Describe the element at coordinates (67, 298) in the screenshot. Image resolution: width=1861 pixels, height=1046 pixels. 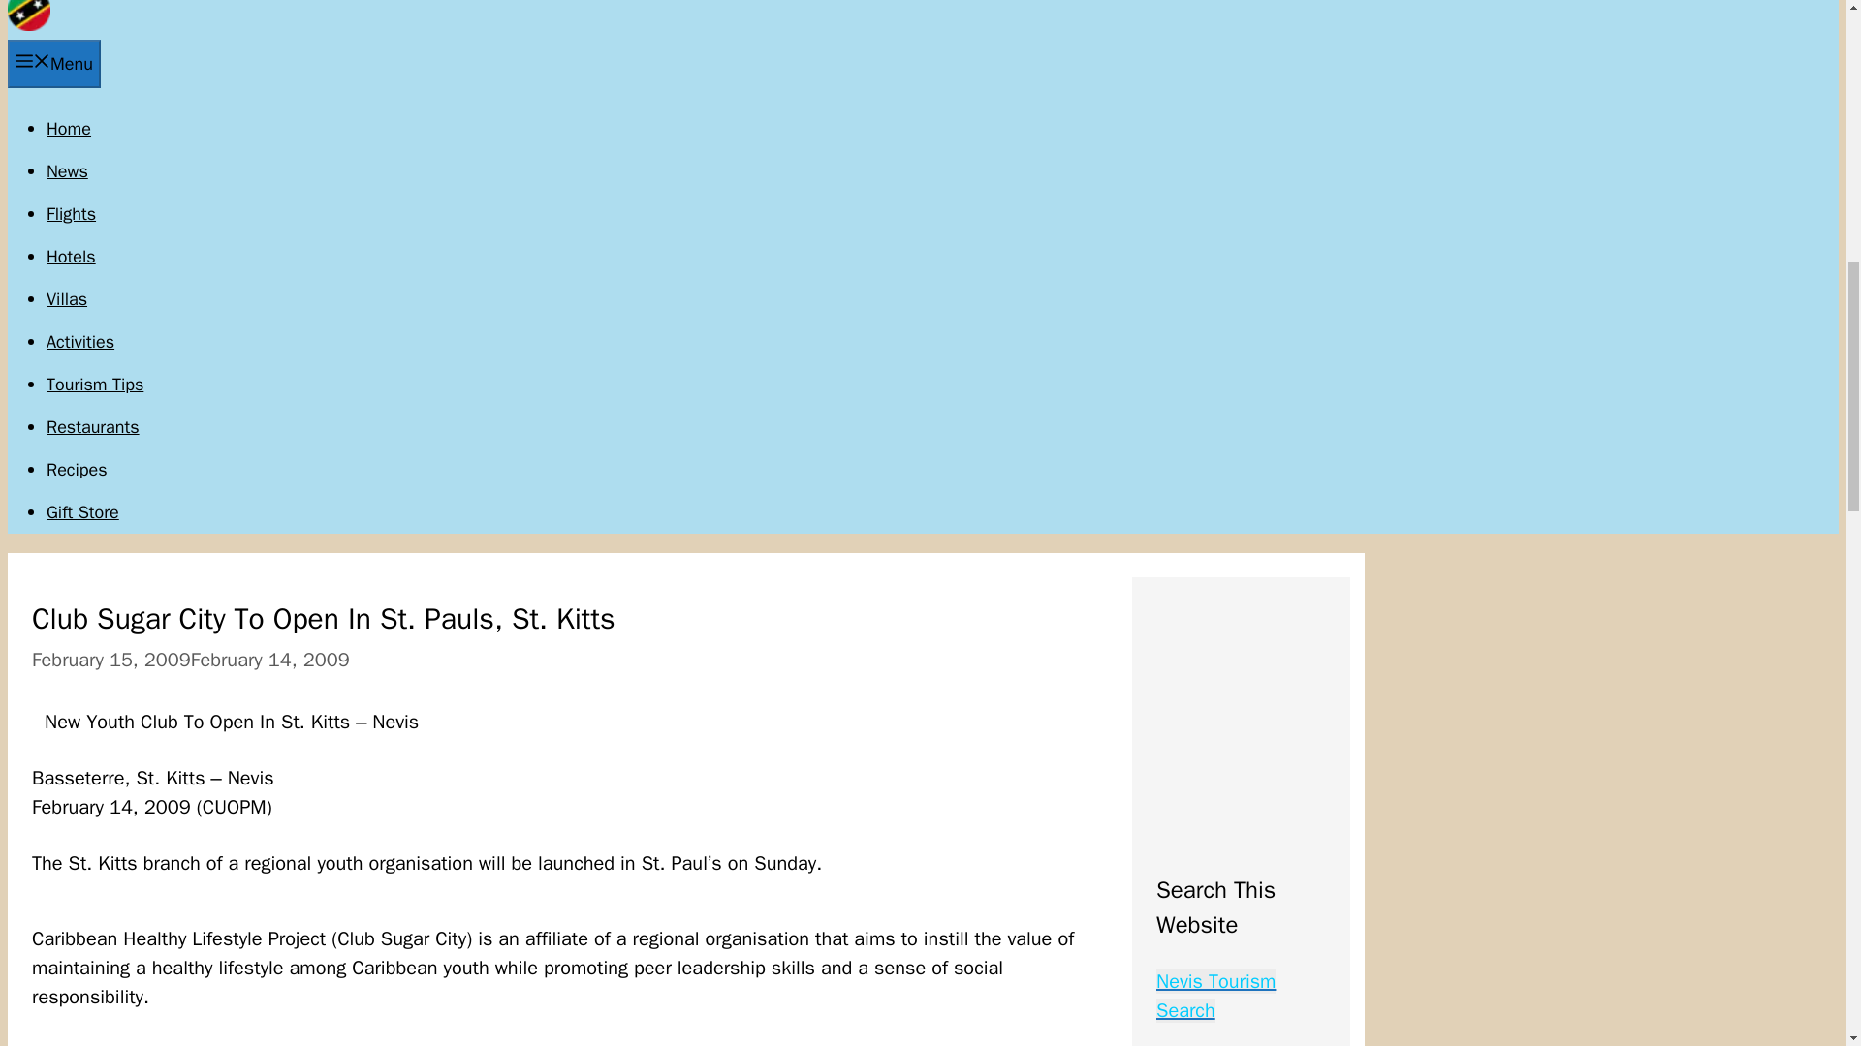
I see `Villas` at that location.